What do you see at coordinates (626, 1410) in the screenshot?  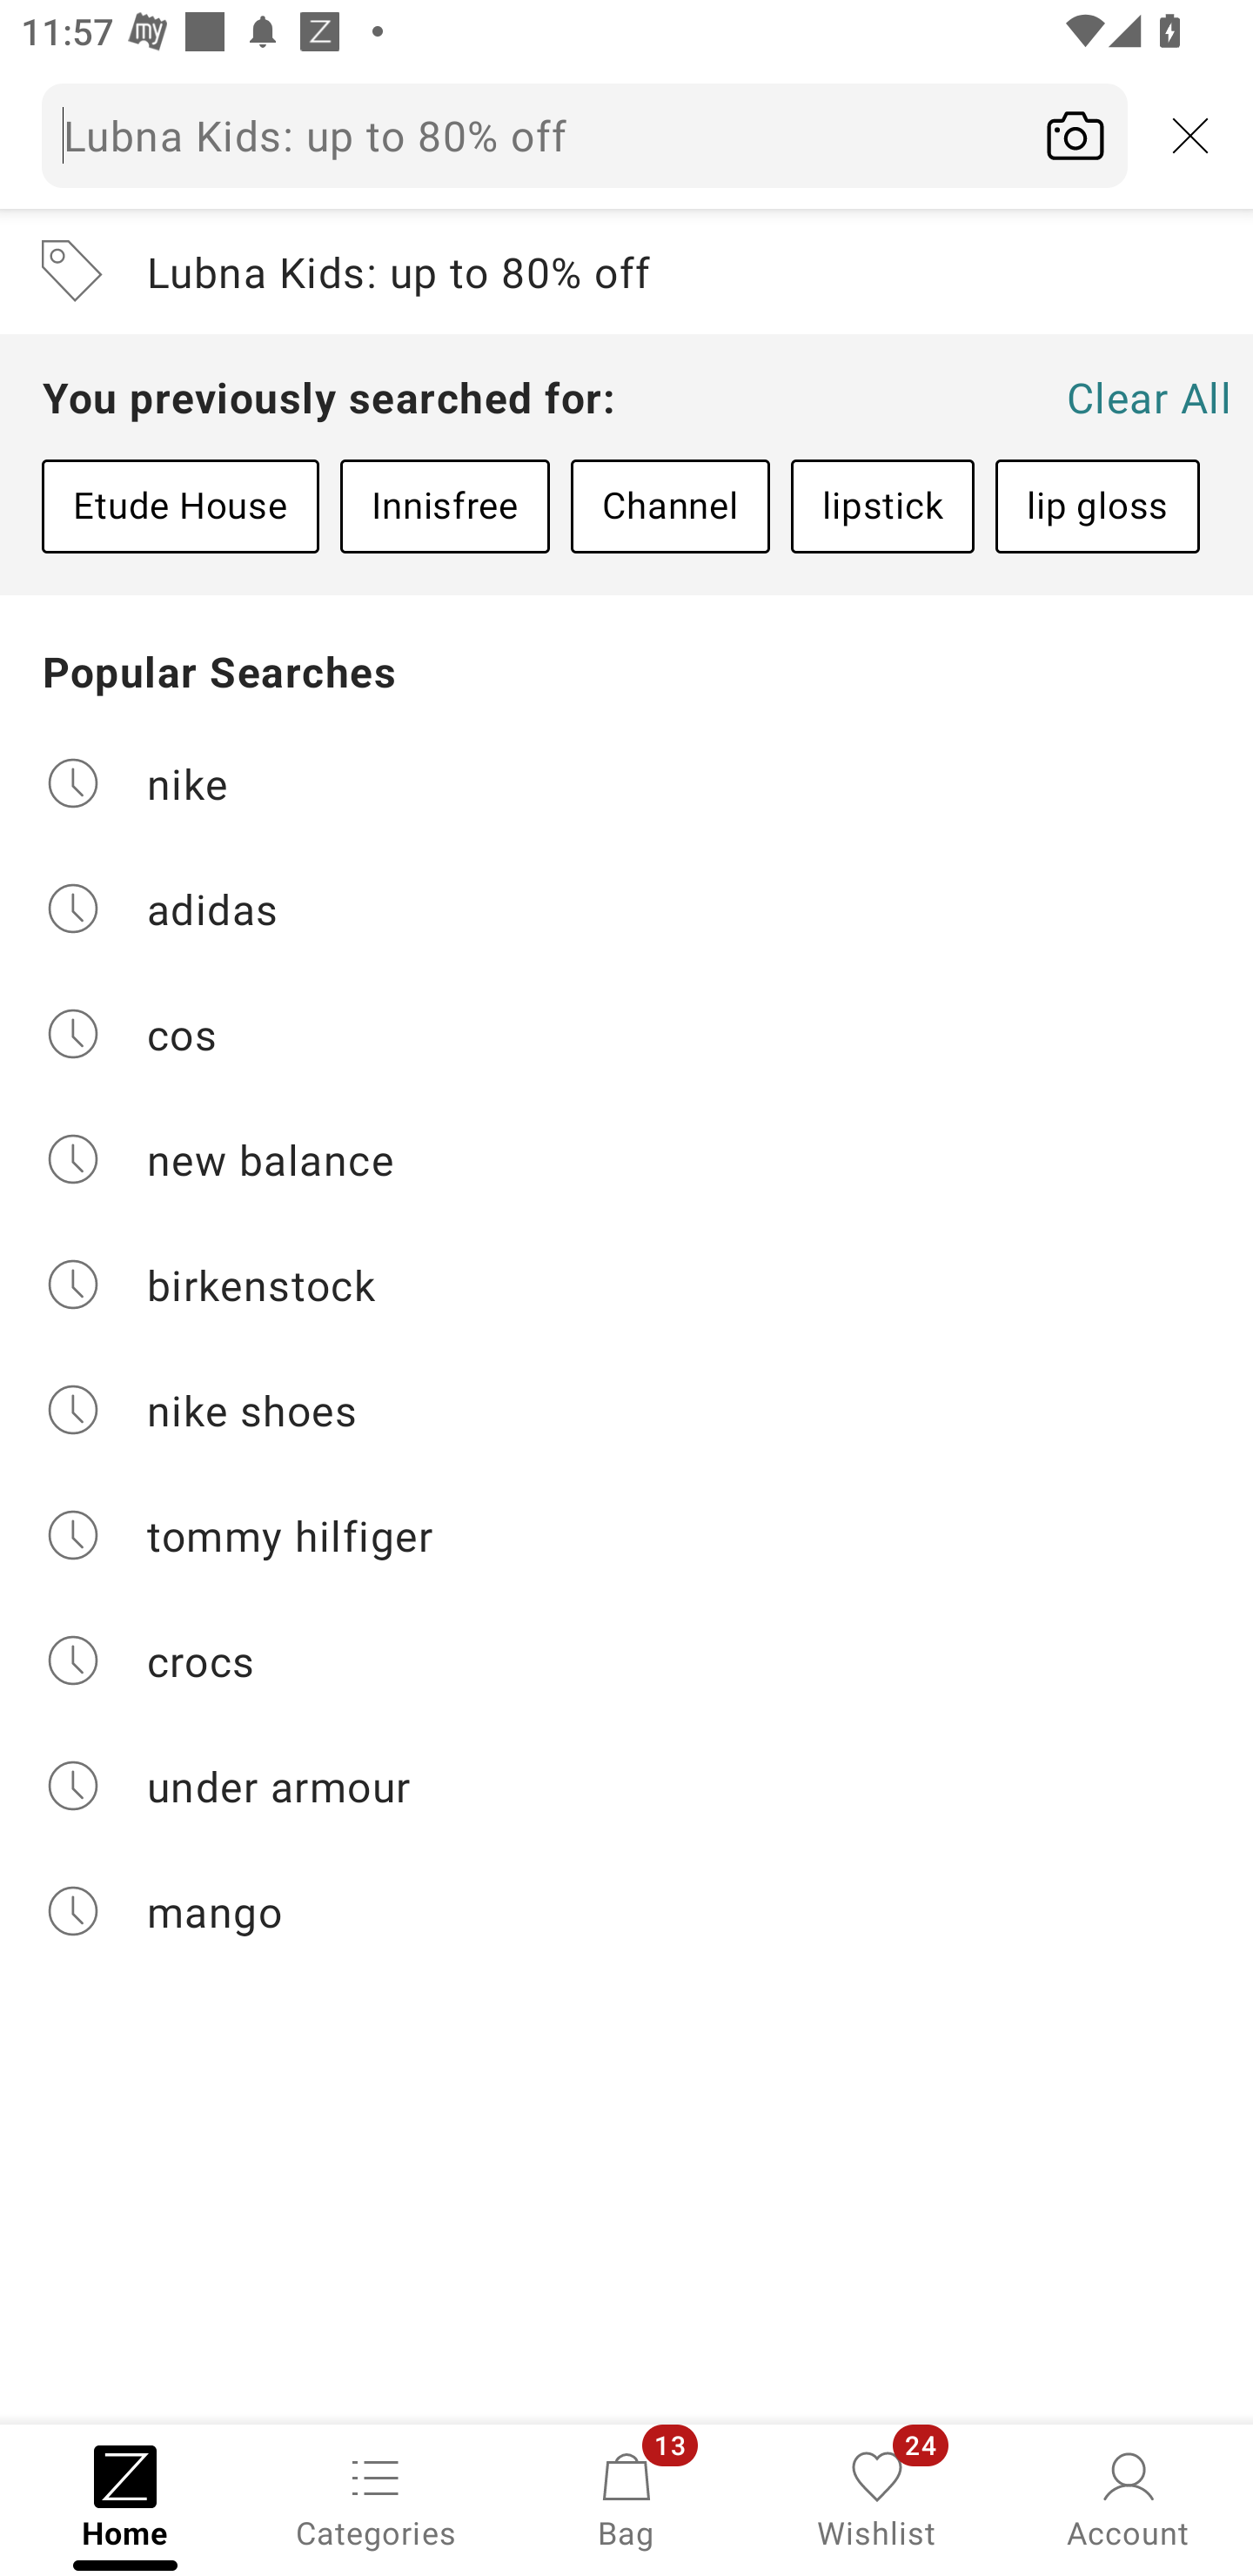 I see `nike shoes` at bounding box center [626, 1410].